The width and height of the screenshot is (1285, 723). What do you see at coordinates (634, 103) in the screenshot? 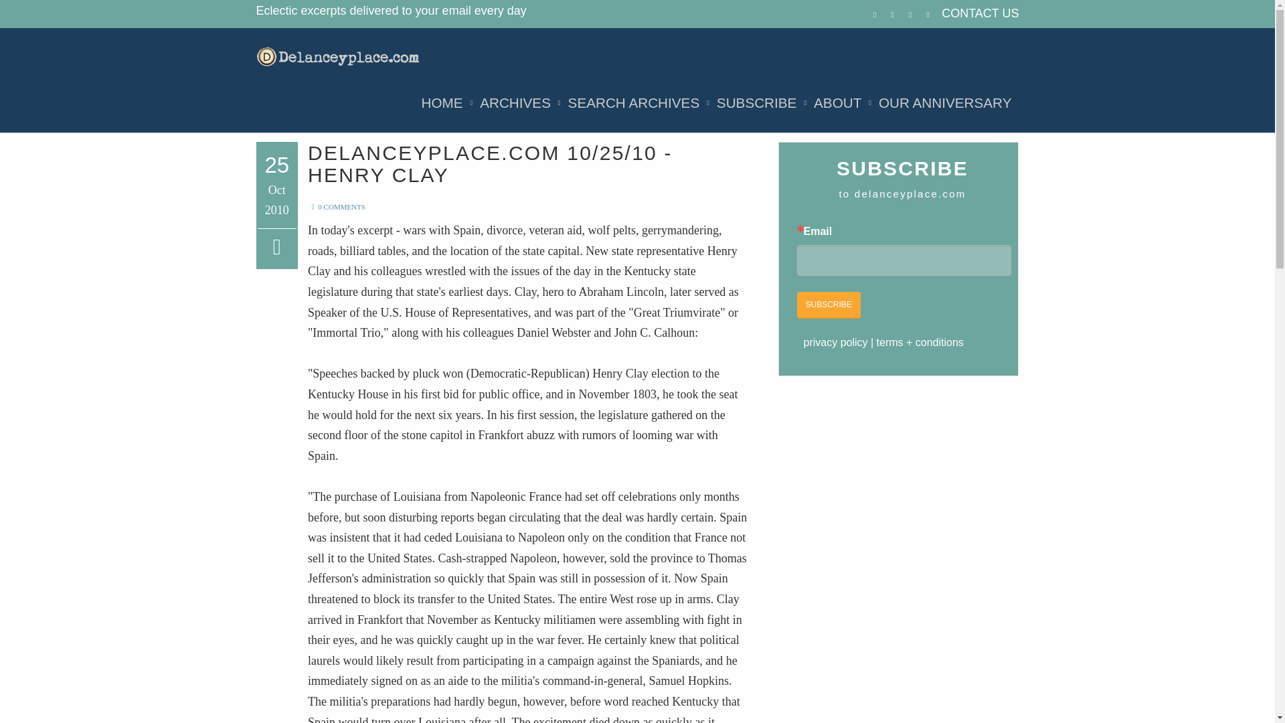
I see `SEARCH ARCHIVES` at bounding box center [634, 103].